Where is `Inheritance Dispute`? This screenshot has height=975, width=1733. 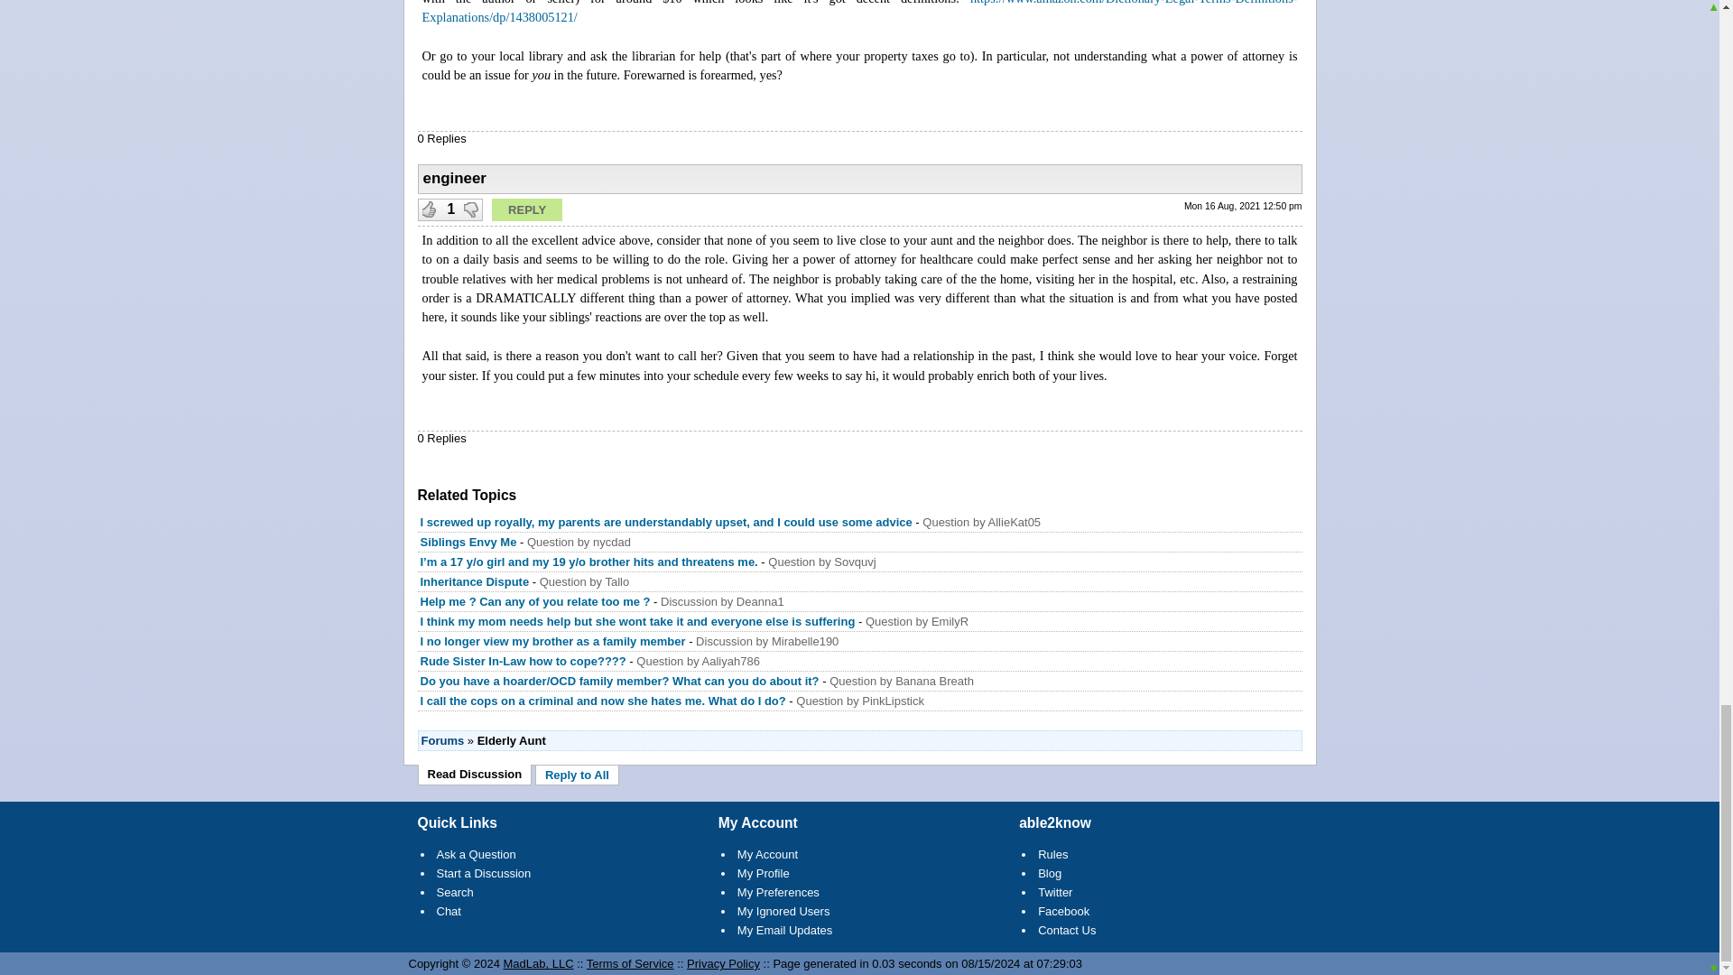 Inheritance Dispute is located at coordinates (475, 581).